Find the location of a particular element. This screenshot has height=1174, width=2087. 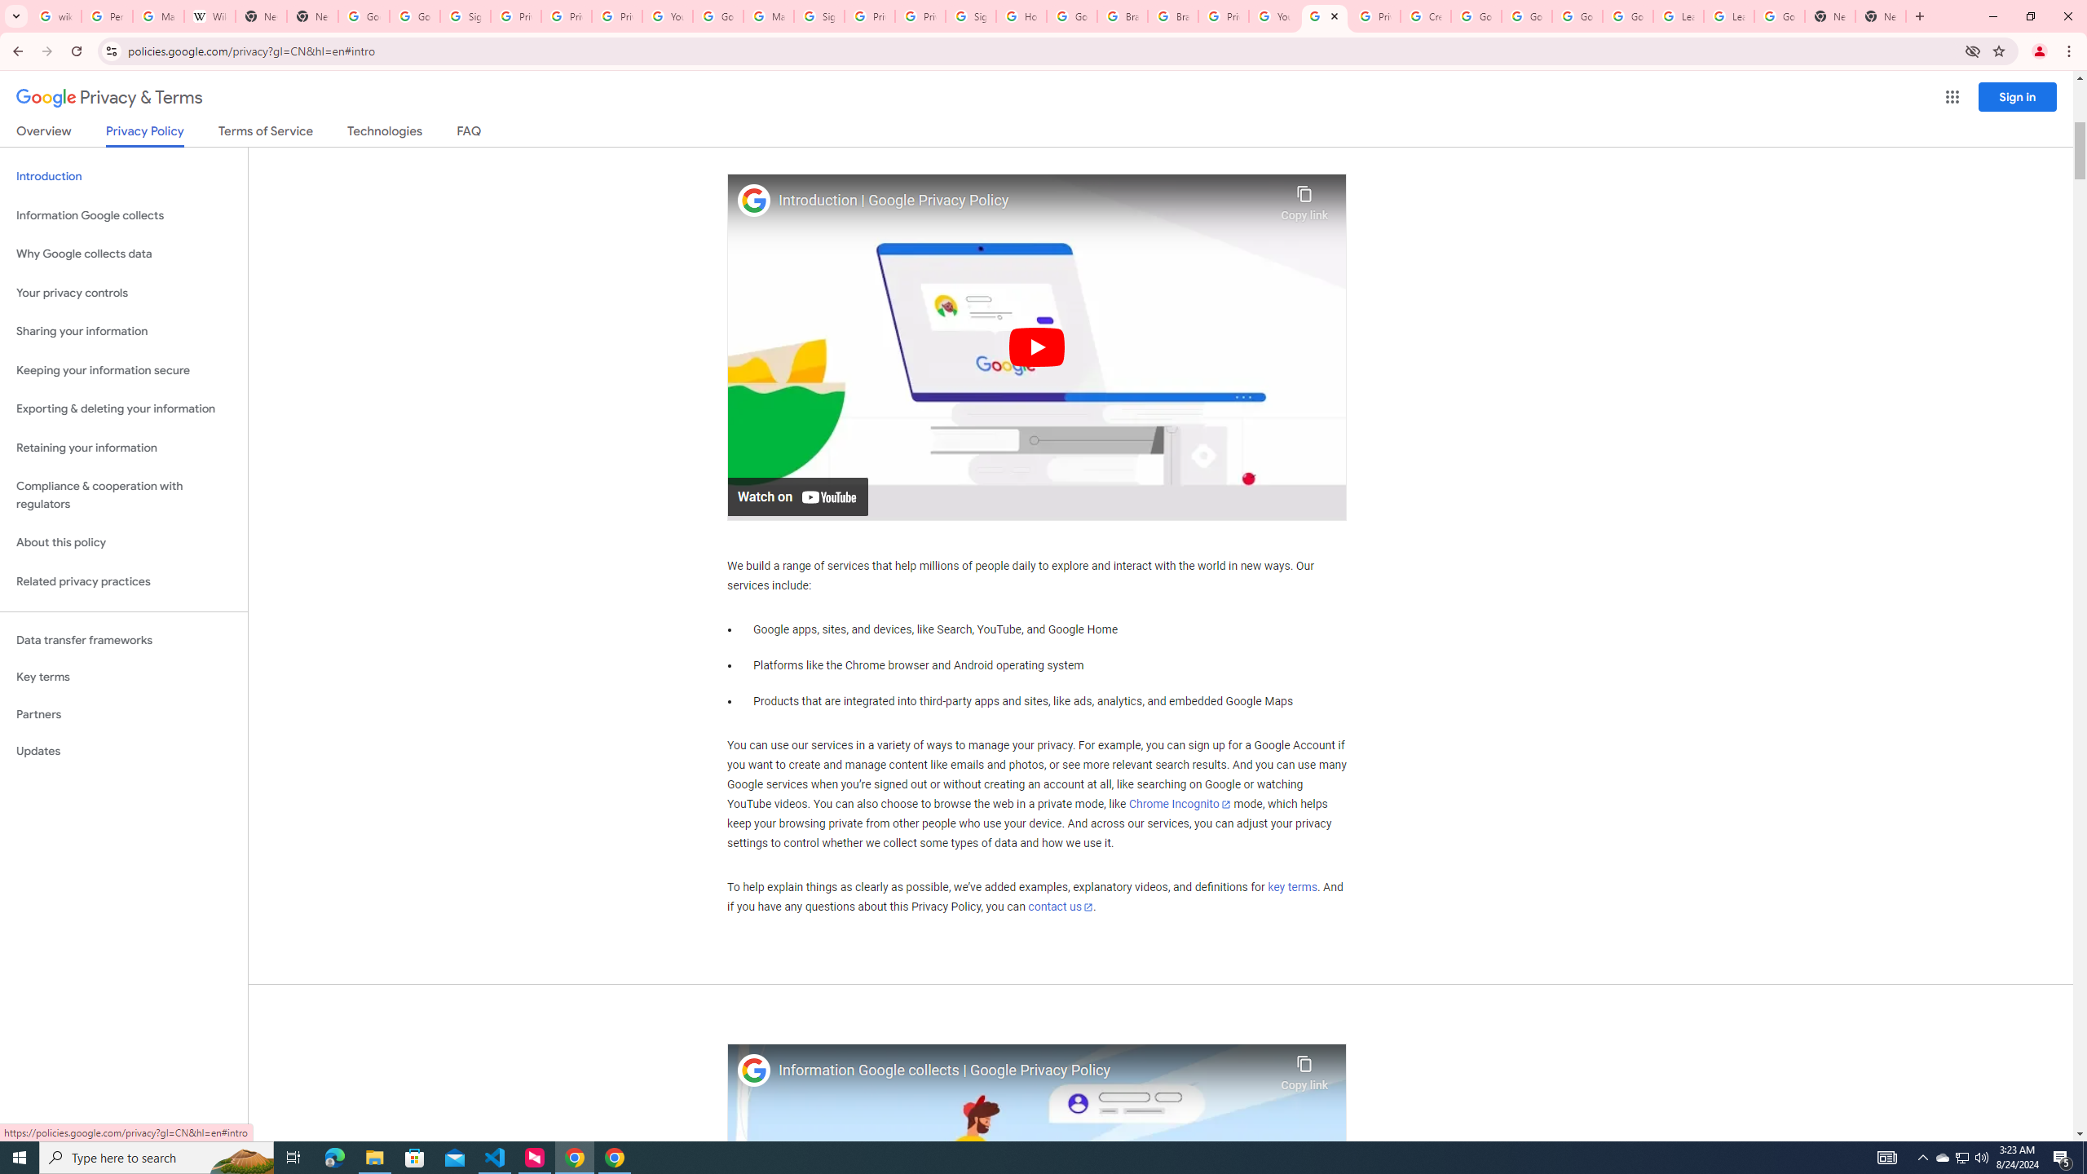

Information Google collects | Google Privacy Policy is located at coordinates (1026, 1071).